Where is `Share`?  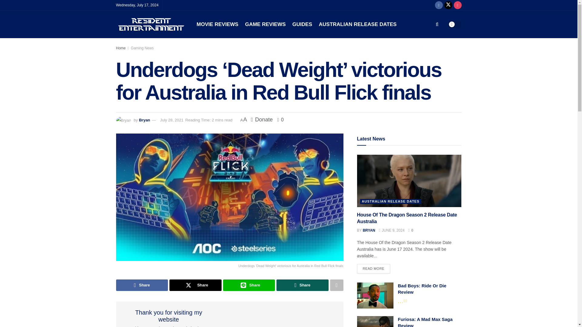 Share is located at coordinates (195, 285).